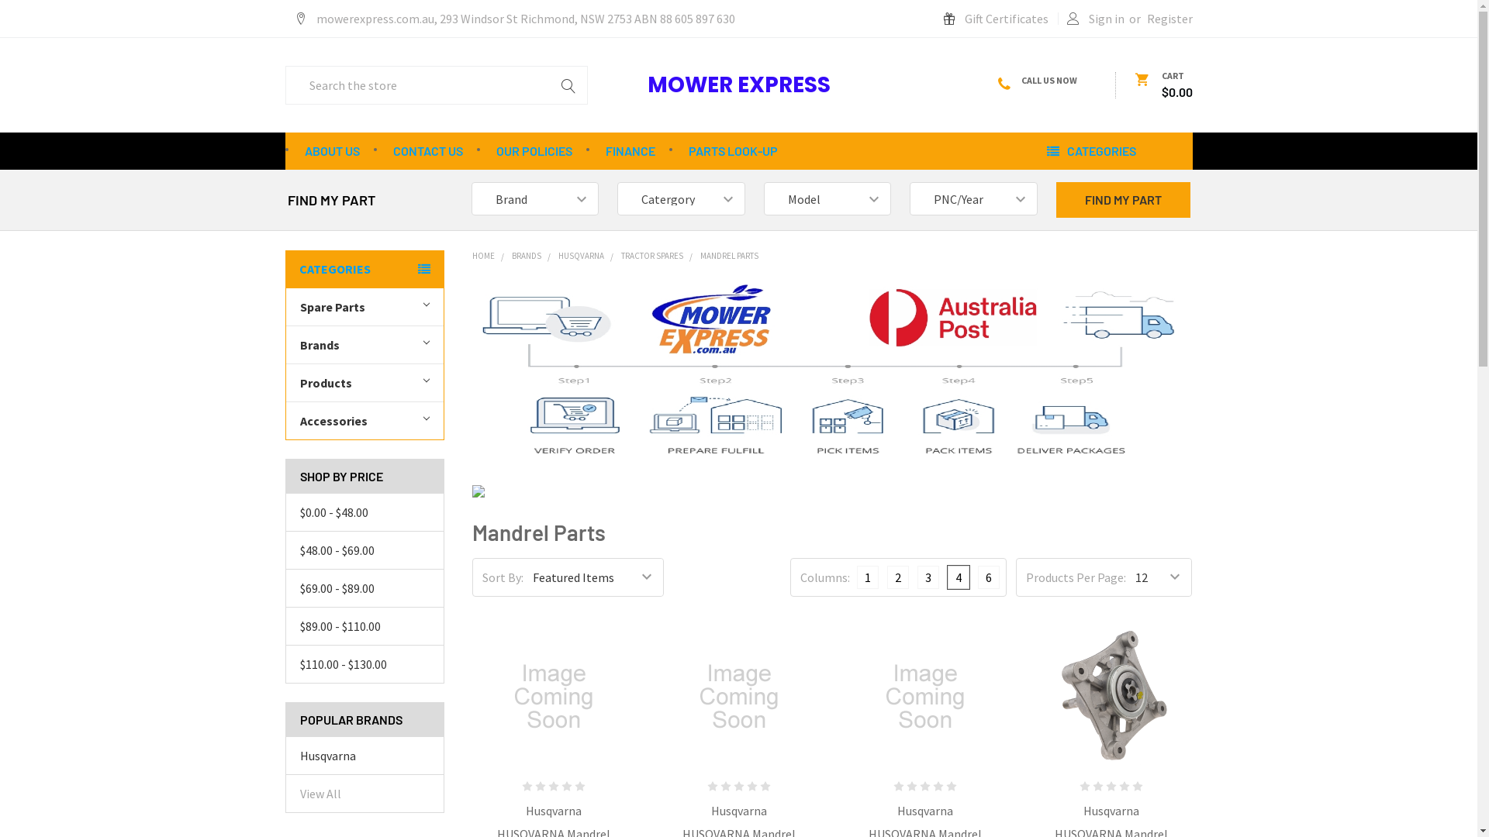 This screenshot has height=837, width=1489. I want to click on CALL US NOW, so click(1046, 81).